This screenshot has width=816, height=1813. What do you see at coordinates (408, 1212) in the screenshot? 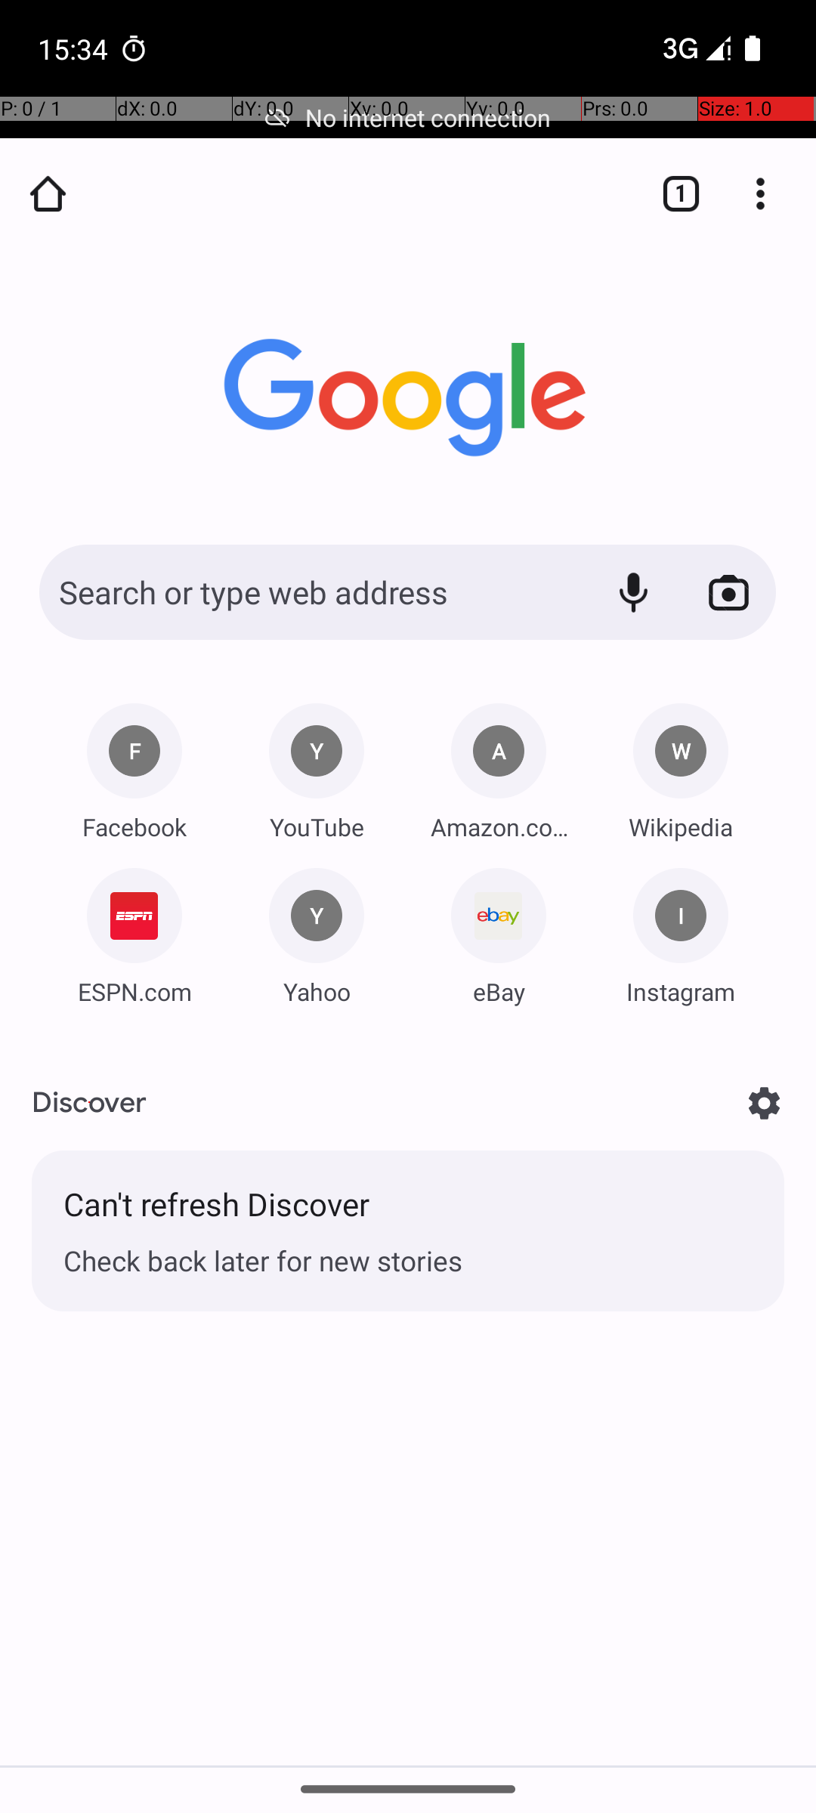
I see `Can't refresh Discover` at bounding box center [408, 1212].